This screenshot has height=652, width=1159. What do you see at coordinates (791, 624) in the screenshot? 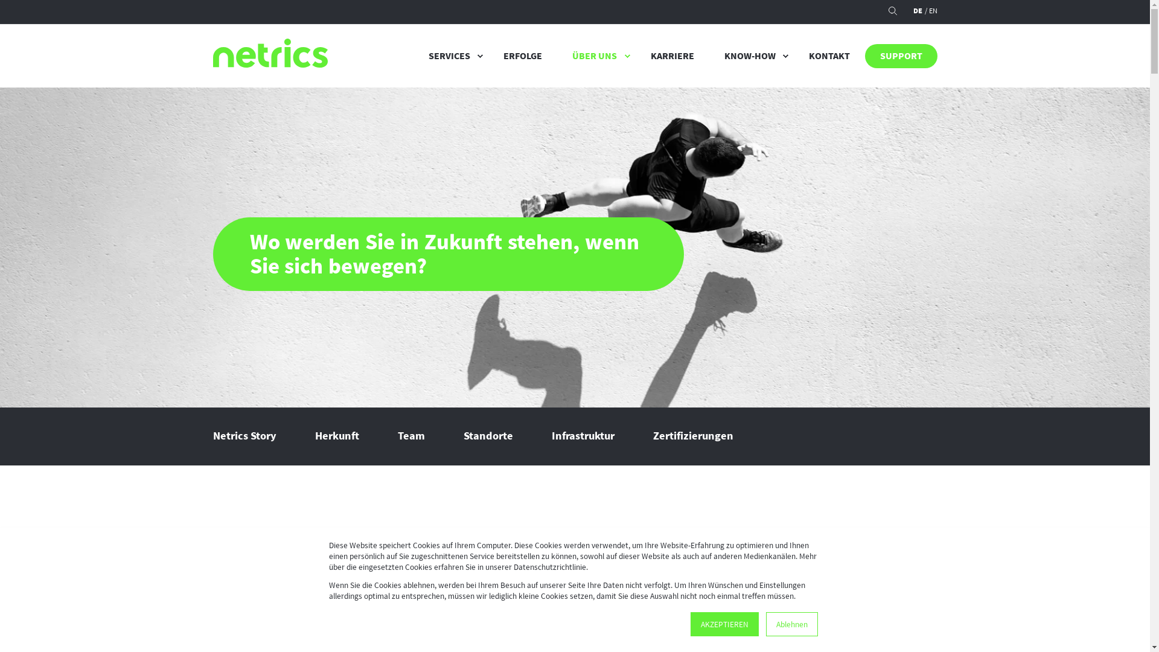
I see `Ablehnen` at bounding box center [791, 624].